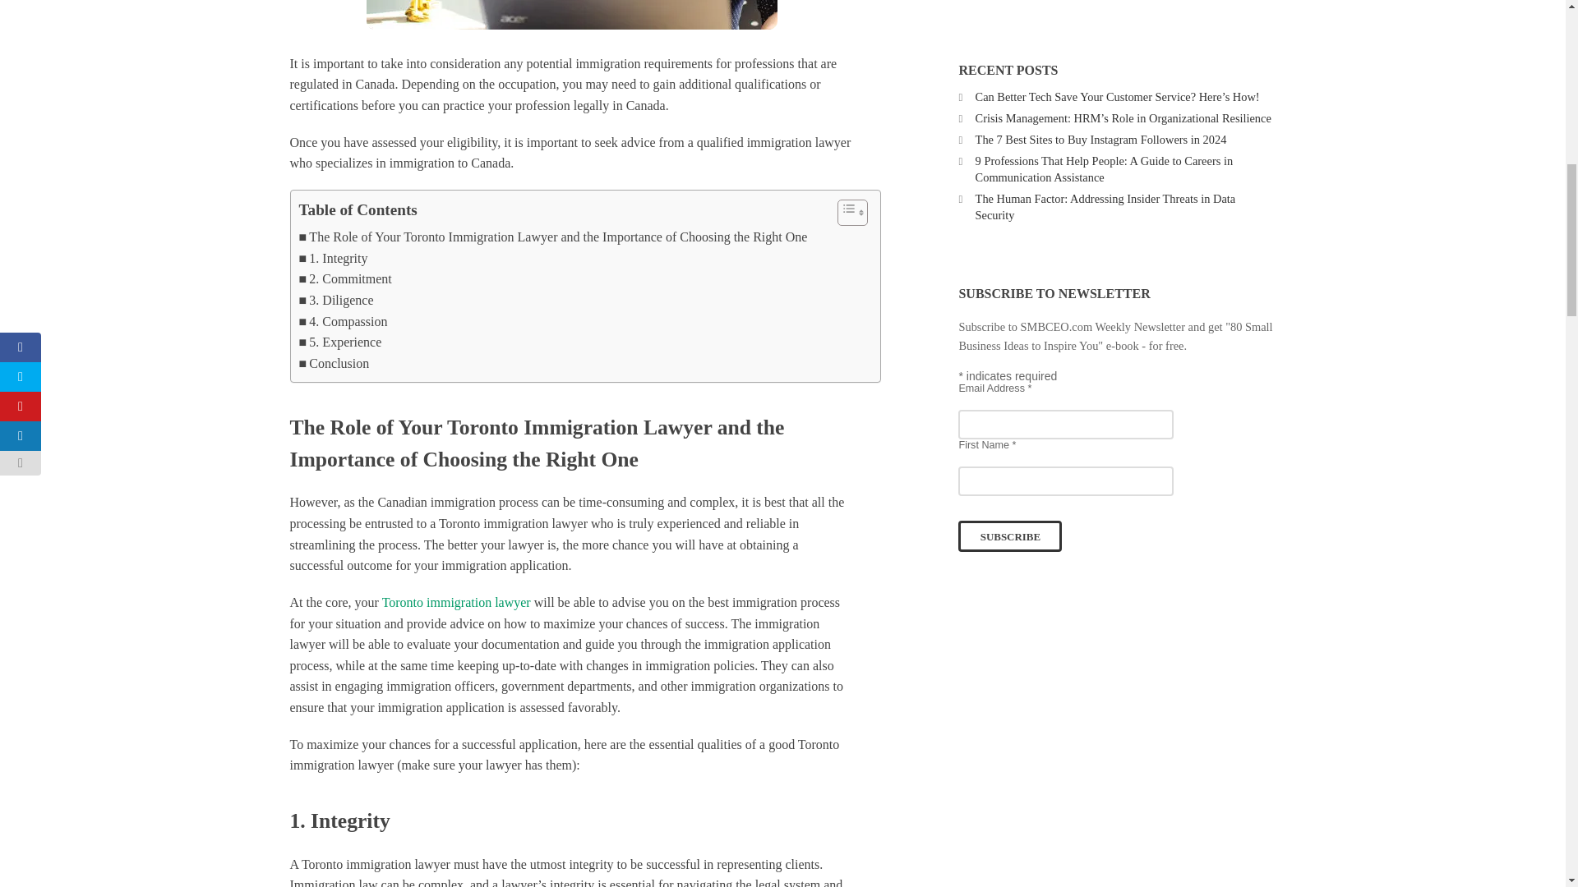 The height and width of the screenshot is (887, 1578). Describe the element at coordinates (345, 279) in the screenshot. I see `2. Commitment` at that location.